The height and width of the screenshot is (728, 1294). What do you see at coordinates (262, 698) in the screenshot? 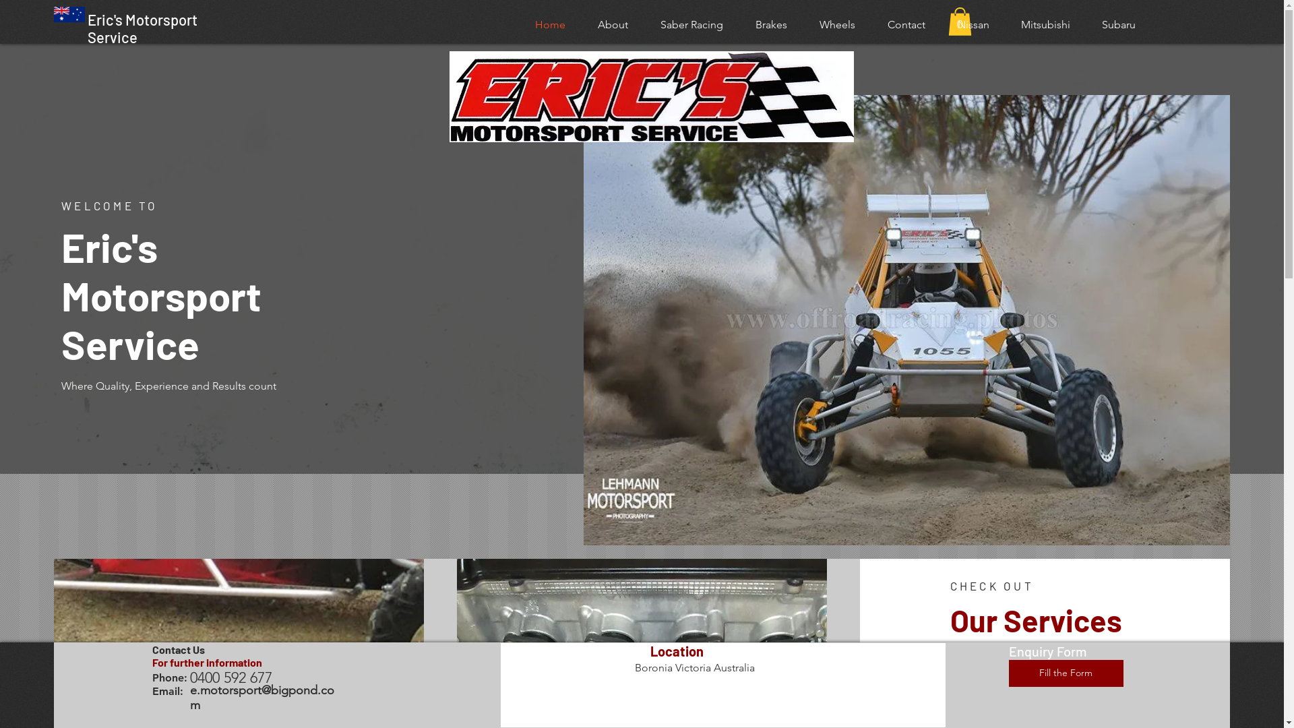
I see `e.motorsport@bigpond.com` at bounding box center [262, 698].